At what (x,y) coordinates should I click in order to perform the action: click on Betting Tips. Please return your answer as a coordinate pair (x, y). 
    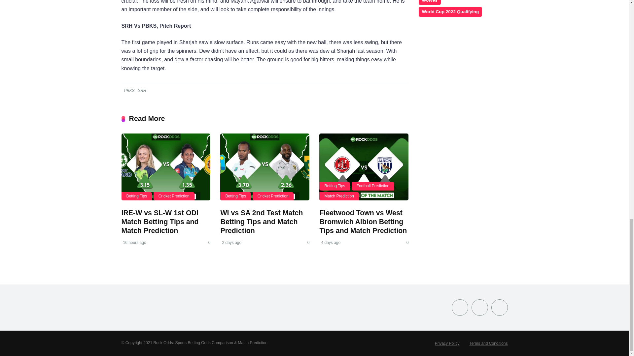
    Looking at the image, I should click on (335, 186).